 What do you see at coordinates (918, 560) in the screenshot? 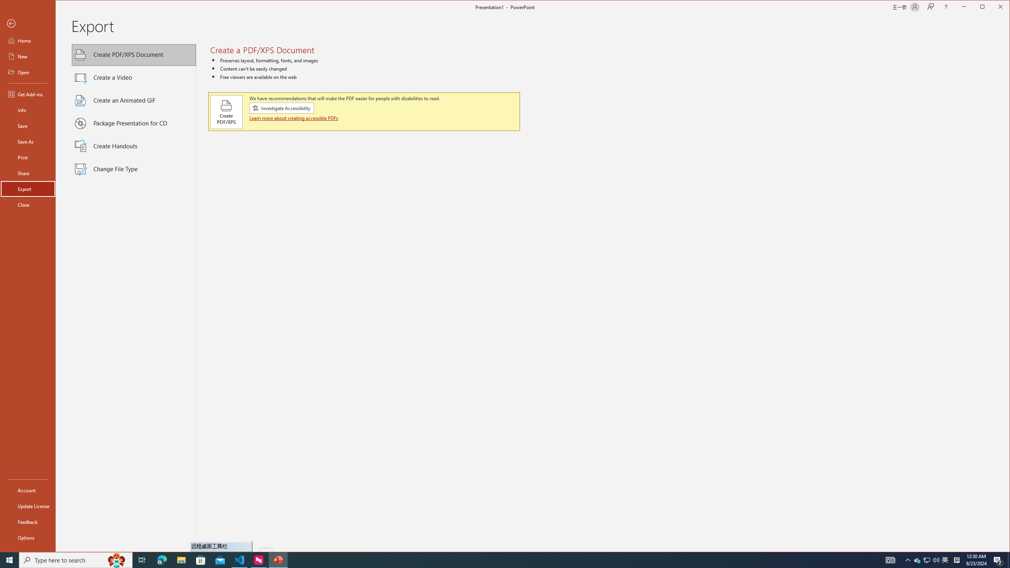
I see `Start` at bounding box center [918, 560].